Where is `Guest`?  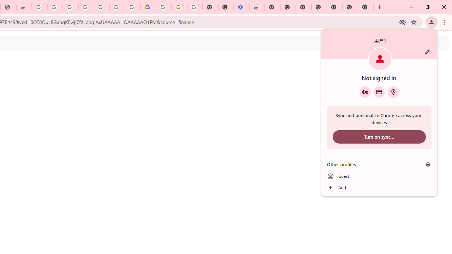 Guest is located at coordinates (379, 176).